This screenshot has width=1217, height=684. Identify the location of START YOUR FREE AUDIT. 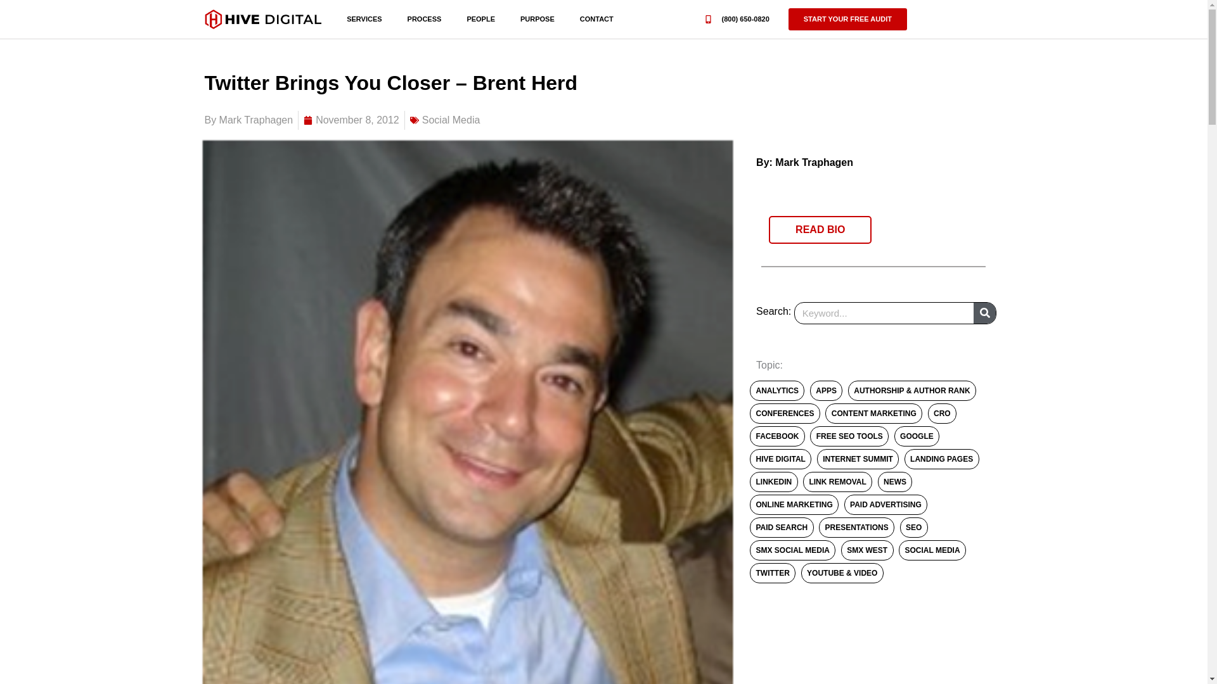
(847, 19).